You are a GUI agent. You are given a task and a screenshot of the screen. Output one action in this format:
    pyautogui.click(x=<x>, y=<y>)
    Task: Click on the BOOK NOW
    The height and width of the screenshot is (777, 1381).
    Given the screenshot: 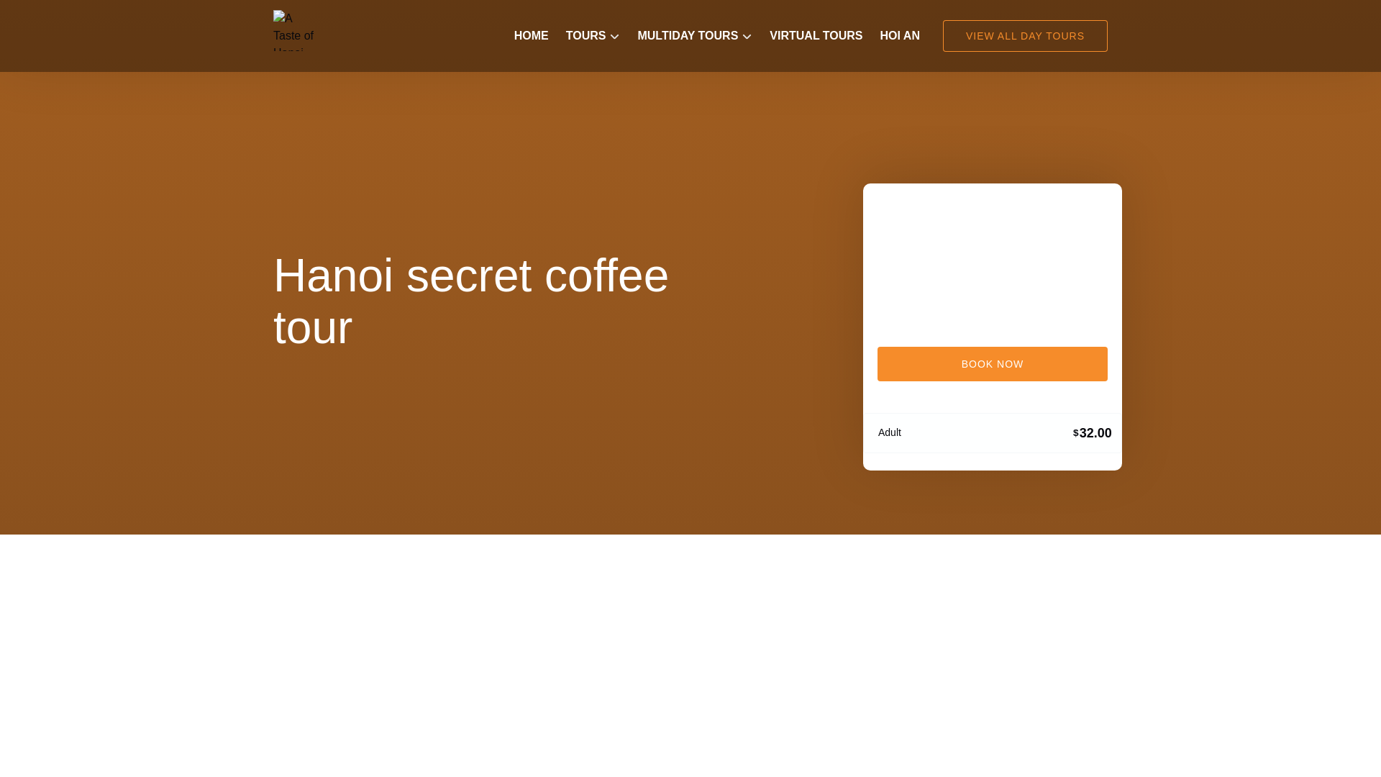 What is the action you would take?
    pyautogui.click(x=992, y=364)
    